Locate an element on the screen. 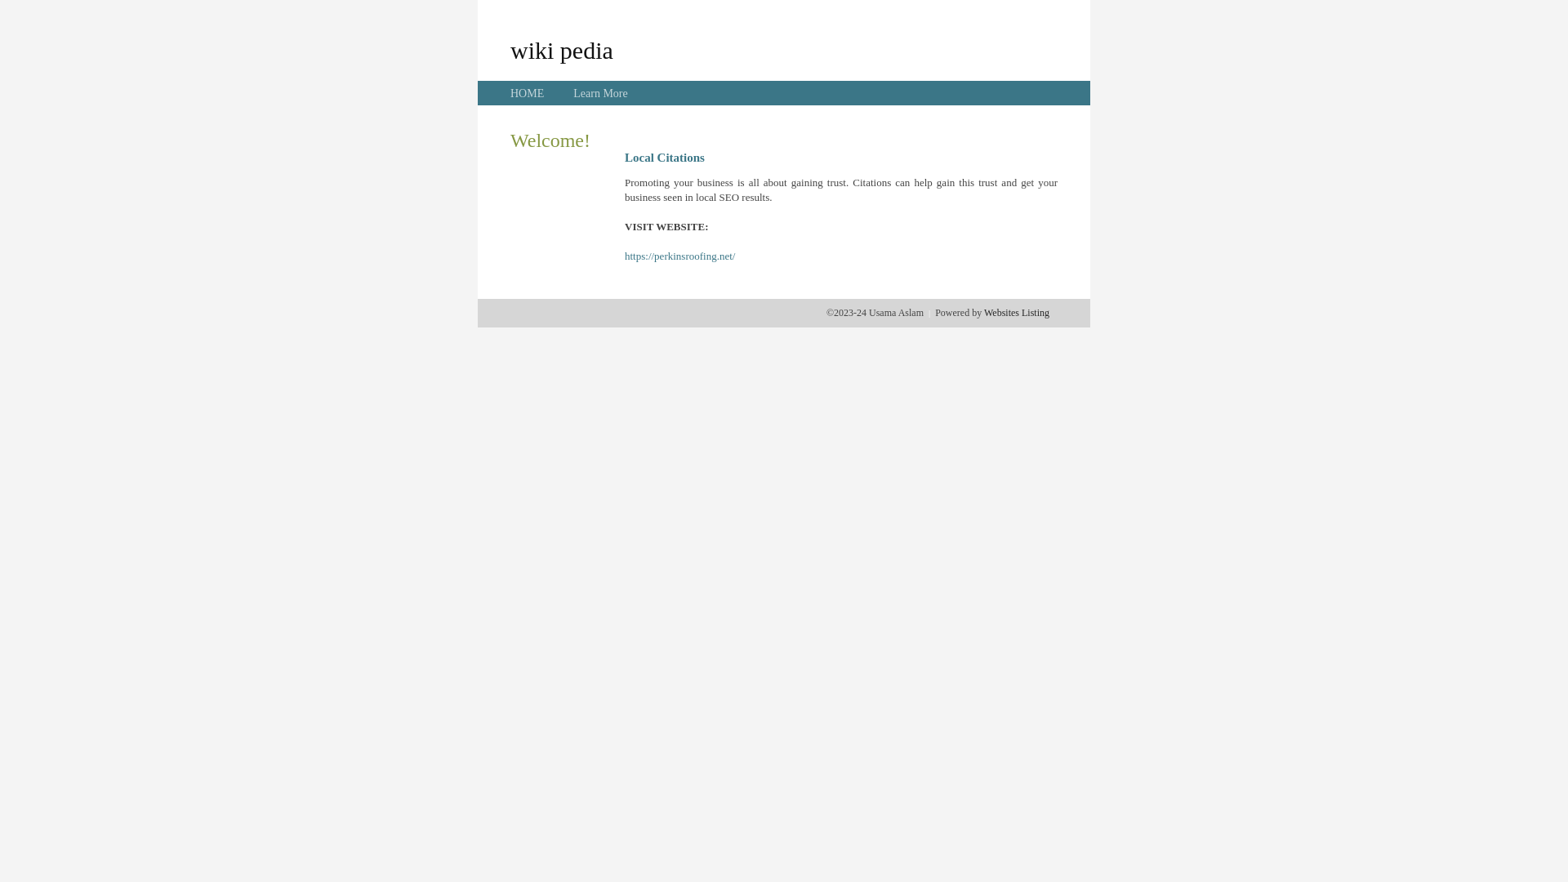 This screenshot has height=882, width=1568. Learn More is located at coordinates (600, 93).